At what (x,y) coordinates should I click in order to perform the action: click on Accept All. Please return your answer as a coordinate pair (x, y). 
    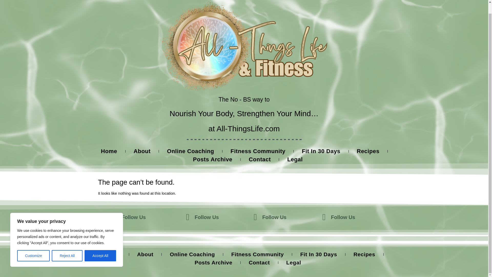
    Looking at the image, I should click on (100, 241).